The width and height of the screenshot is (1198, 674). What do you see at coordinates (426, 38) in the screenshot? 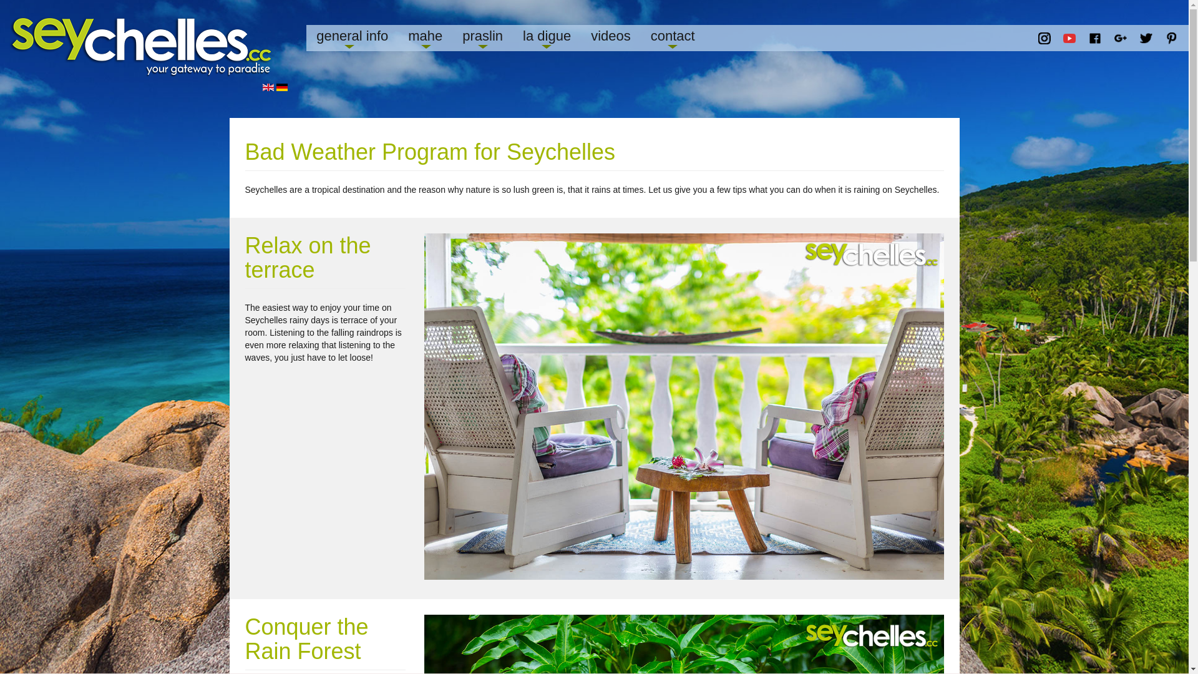
I see `mahe` at bounding box center [426, 38].